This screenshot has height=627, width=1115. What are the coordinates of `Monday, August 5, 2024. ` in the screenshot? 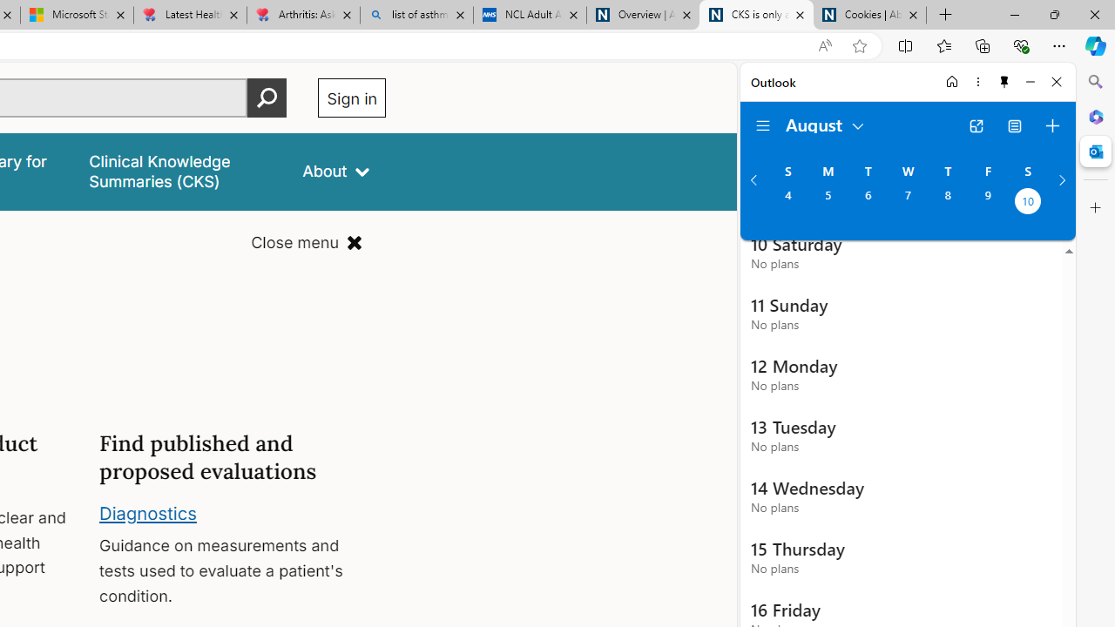 It's located at (828, 203).